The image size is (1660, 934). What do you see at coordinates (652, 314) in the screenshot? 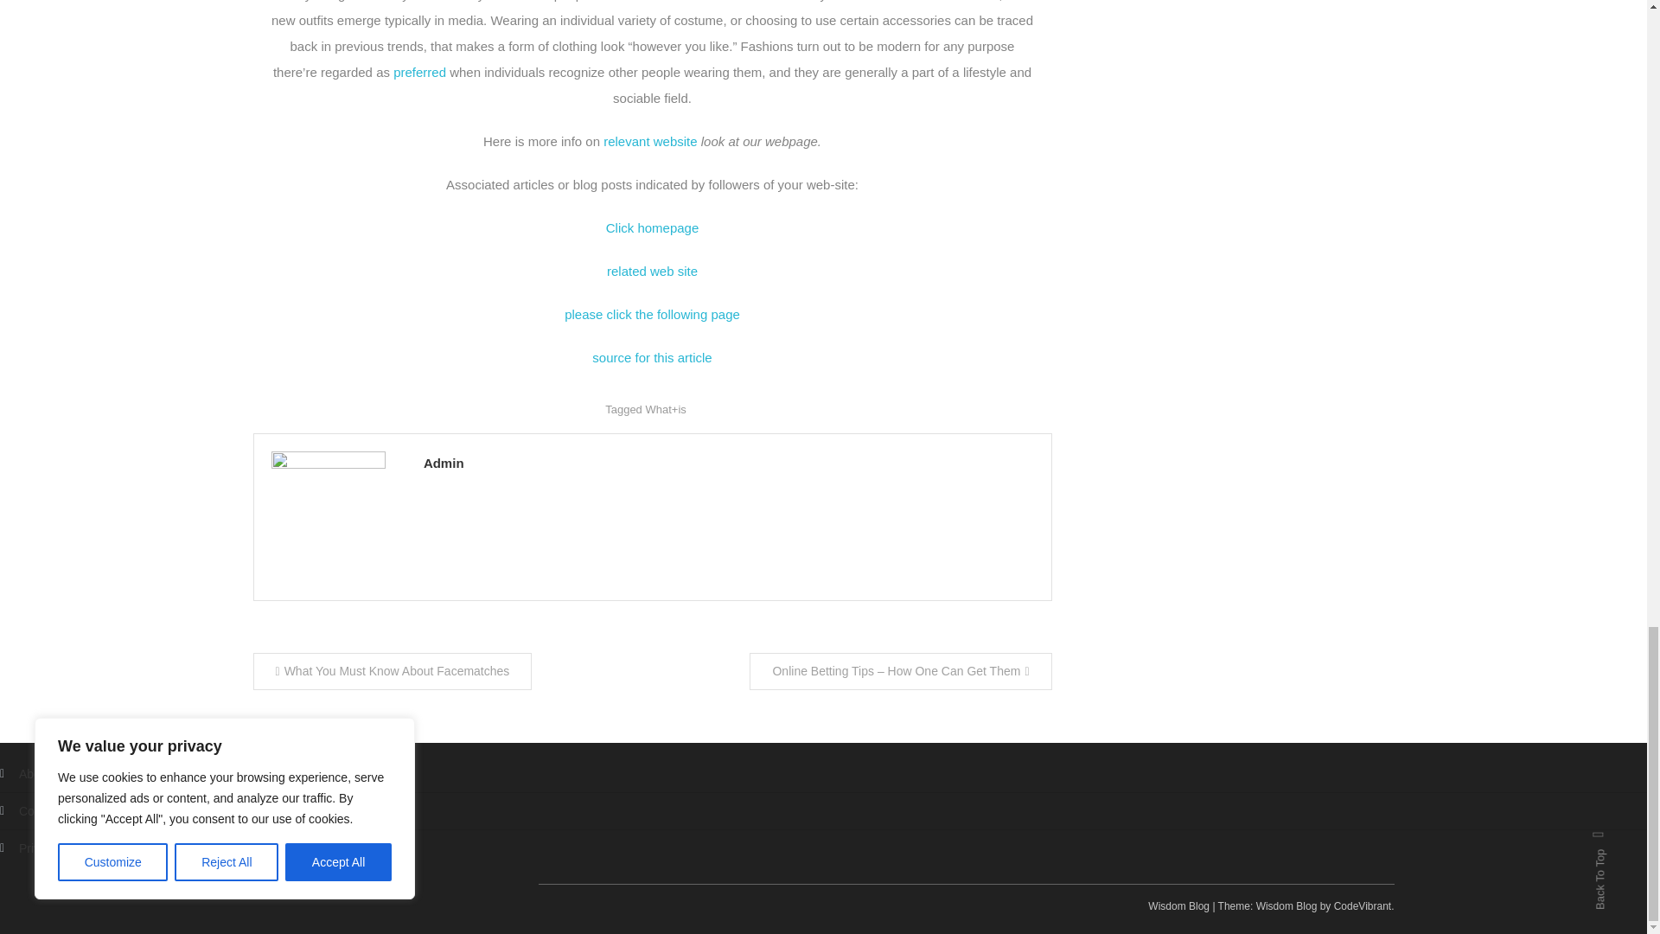
I see `please click the following page` at bounding box center [652, 314].